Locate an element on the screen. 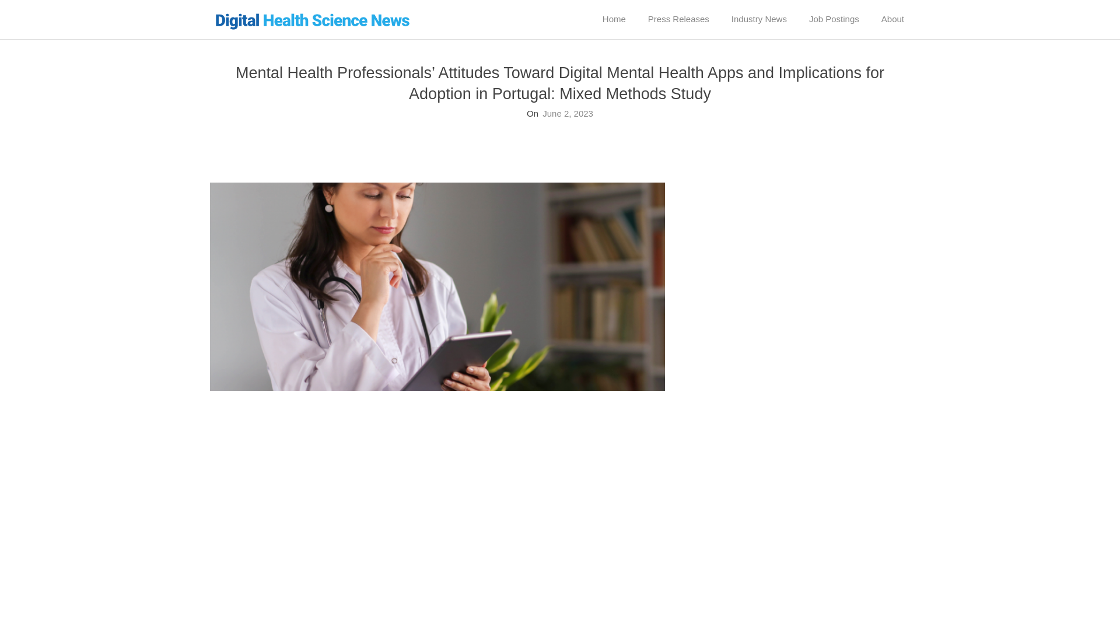  About is located at coordinates (892, 19).